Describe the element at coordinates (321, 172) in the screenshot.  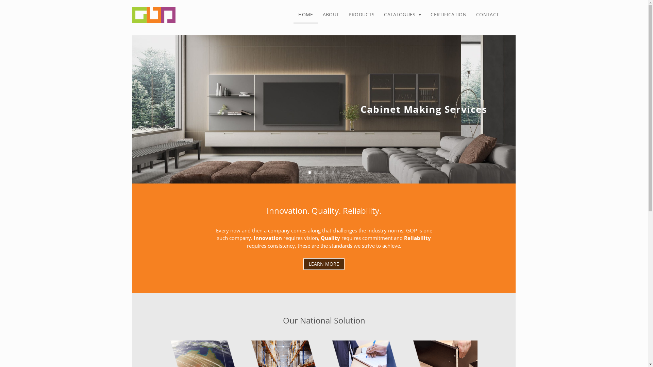
I see `3` at that location.